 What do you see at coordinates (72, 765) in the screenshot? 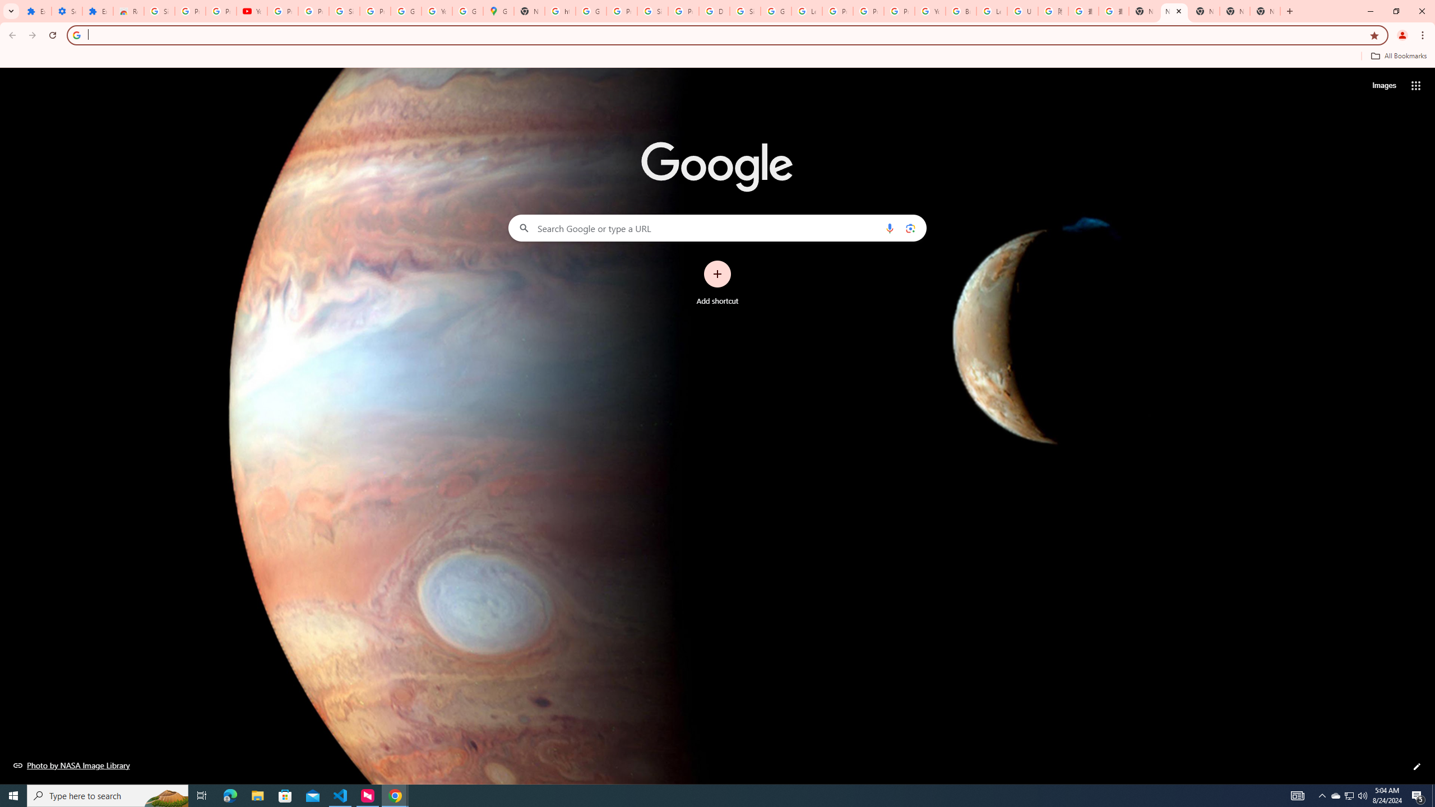
I see `Photo by NASA Image Library` at bounding box center [72, 765].